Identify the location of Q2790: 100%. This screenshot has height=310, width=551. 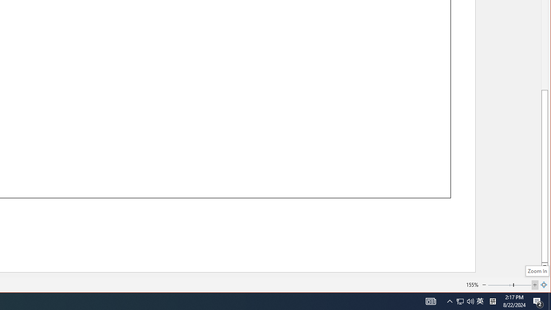
(470, 301).